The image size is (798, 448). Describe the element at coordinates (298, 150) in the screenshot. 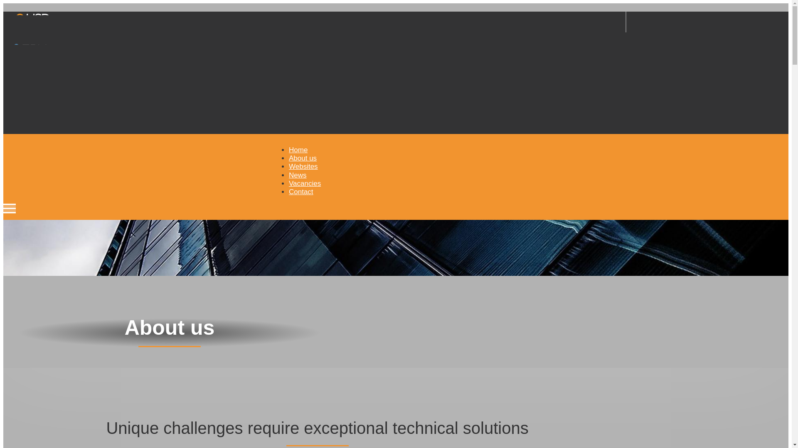

I see `Home` at that location.